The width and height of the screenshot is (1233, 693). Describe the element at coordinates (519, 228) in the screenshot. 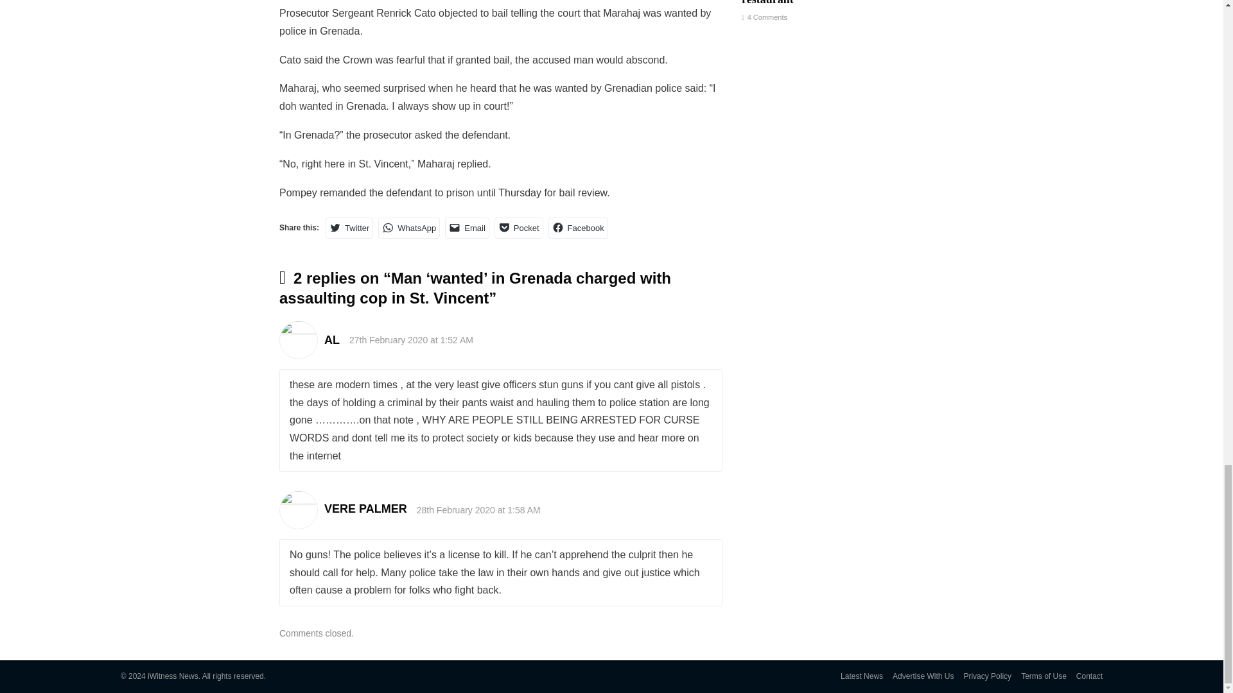

I see `Click to share on Pocket` at that location.